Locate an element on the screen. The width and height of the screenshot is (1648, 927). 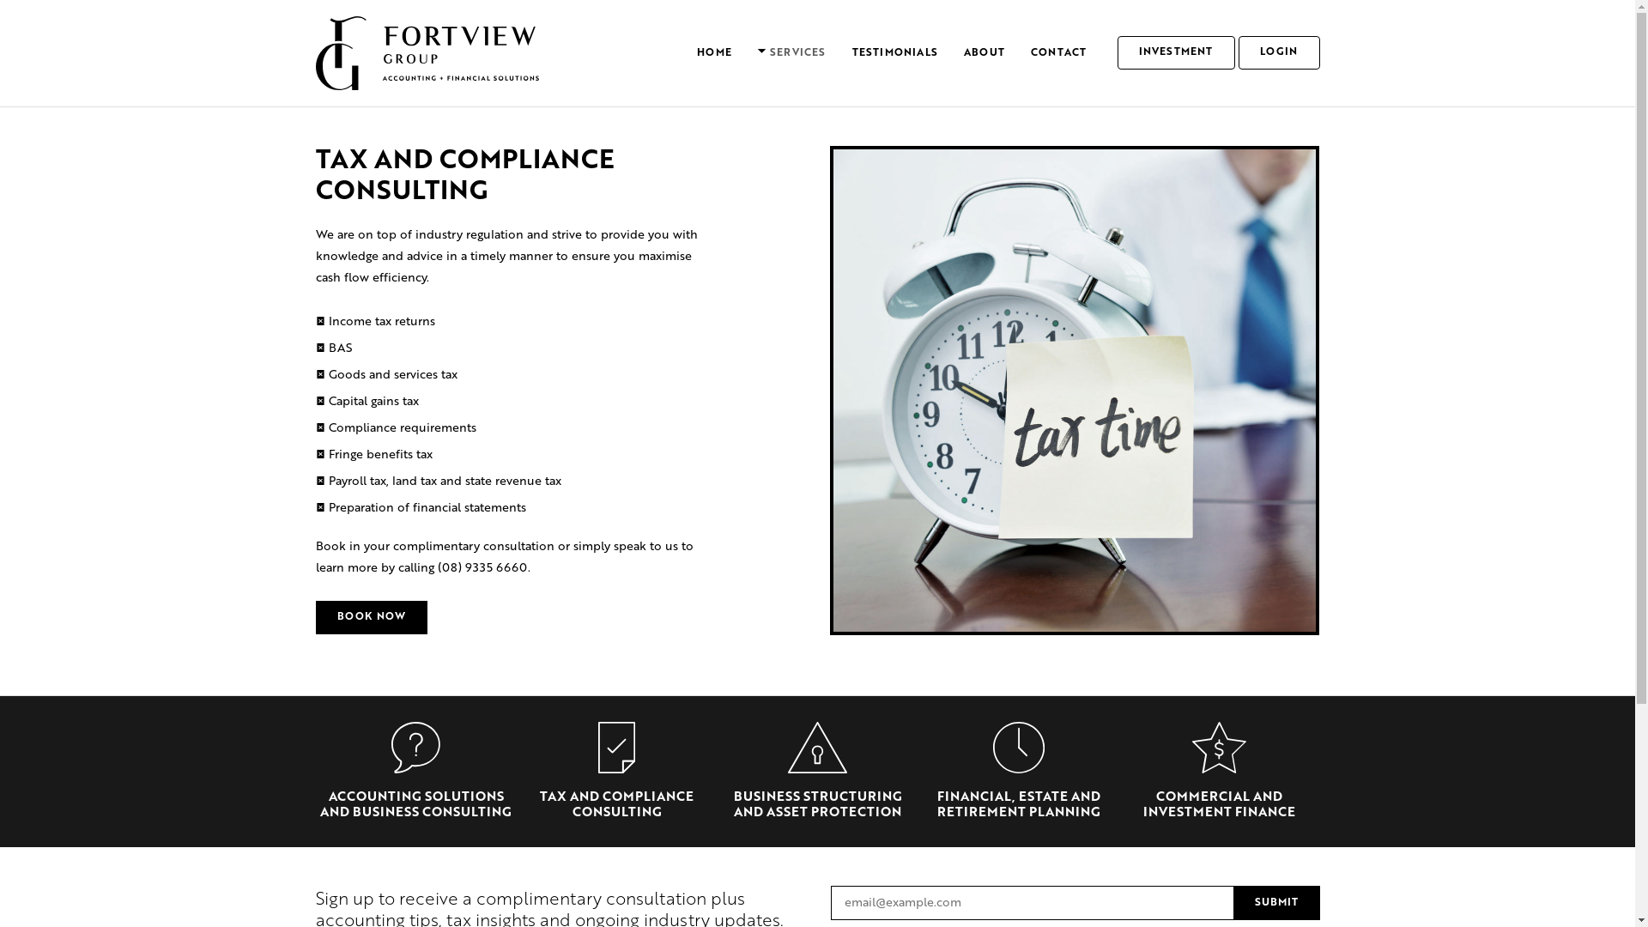
CONTACT is located at coordinates (1059, 53).